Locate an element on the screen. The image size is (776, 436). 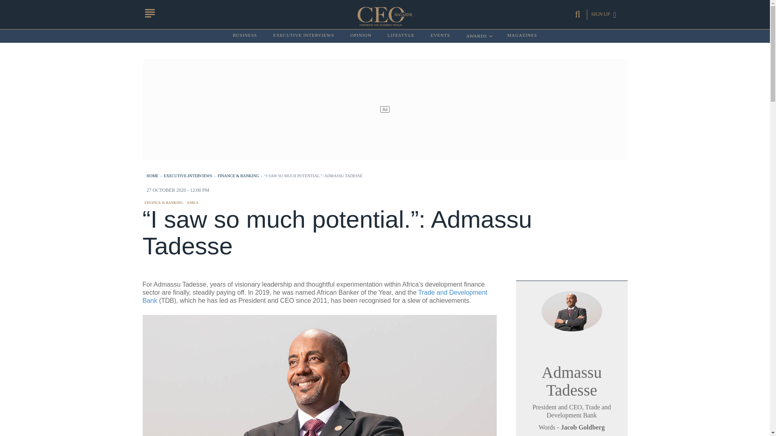
EMEA is located at coordinates (304, 36).